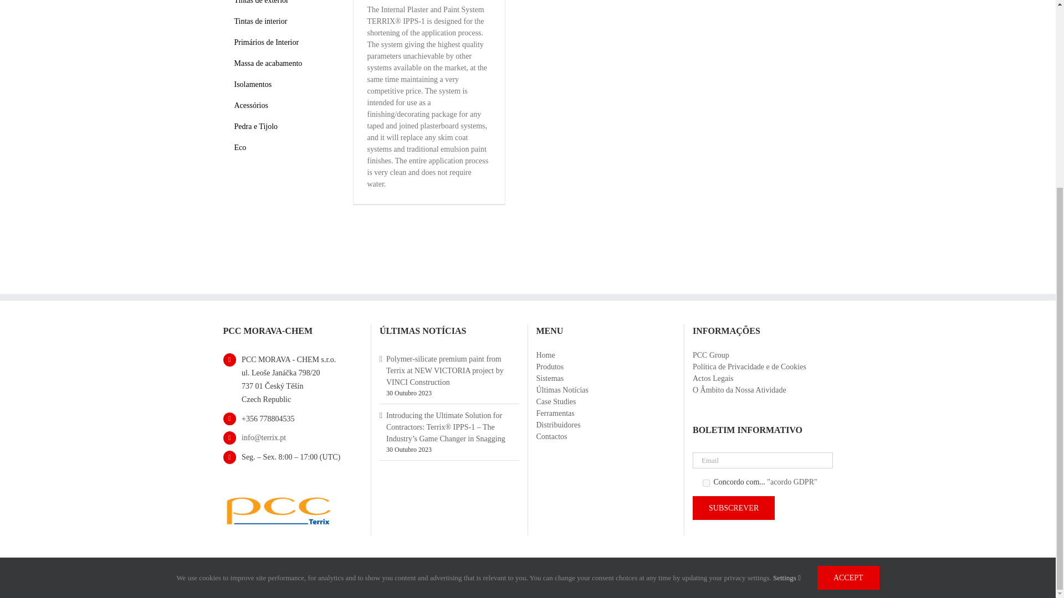 This screenshot has width=1064, height=598. I want to click on Subscrever, so click(733, 508).